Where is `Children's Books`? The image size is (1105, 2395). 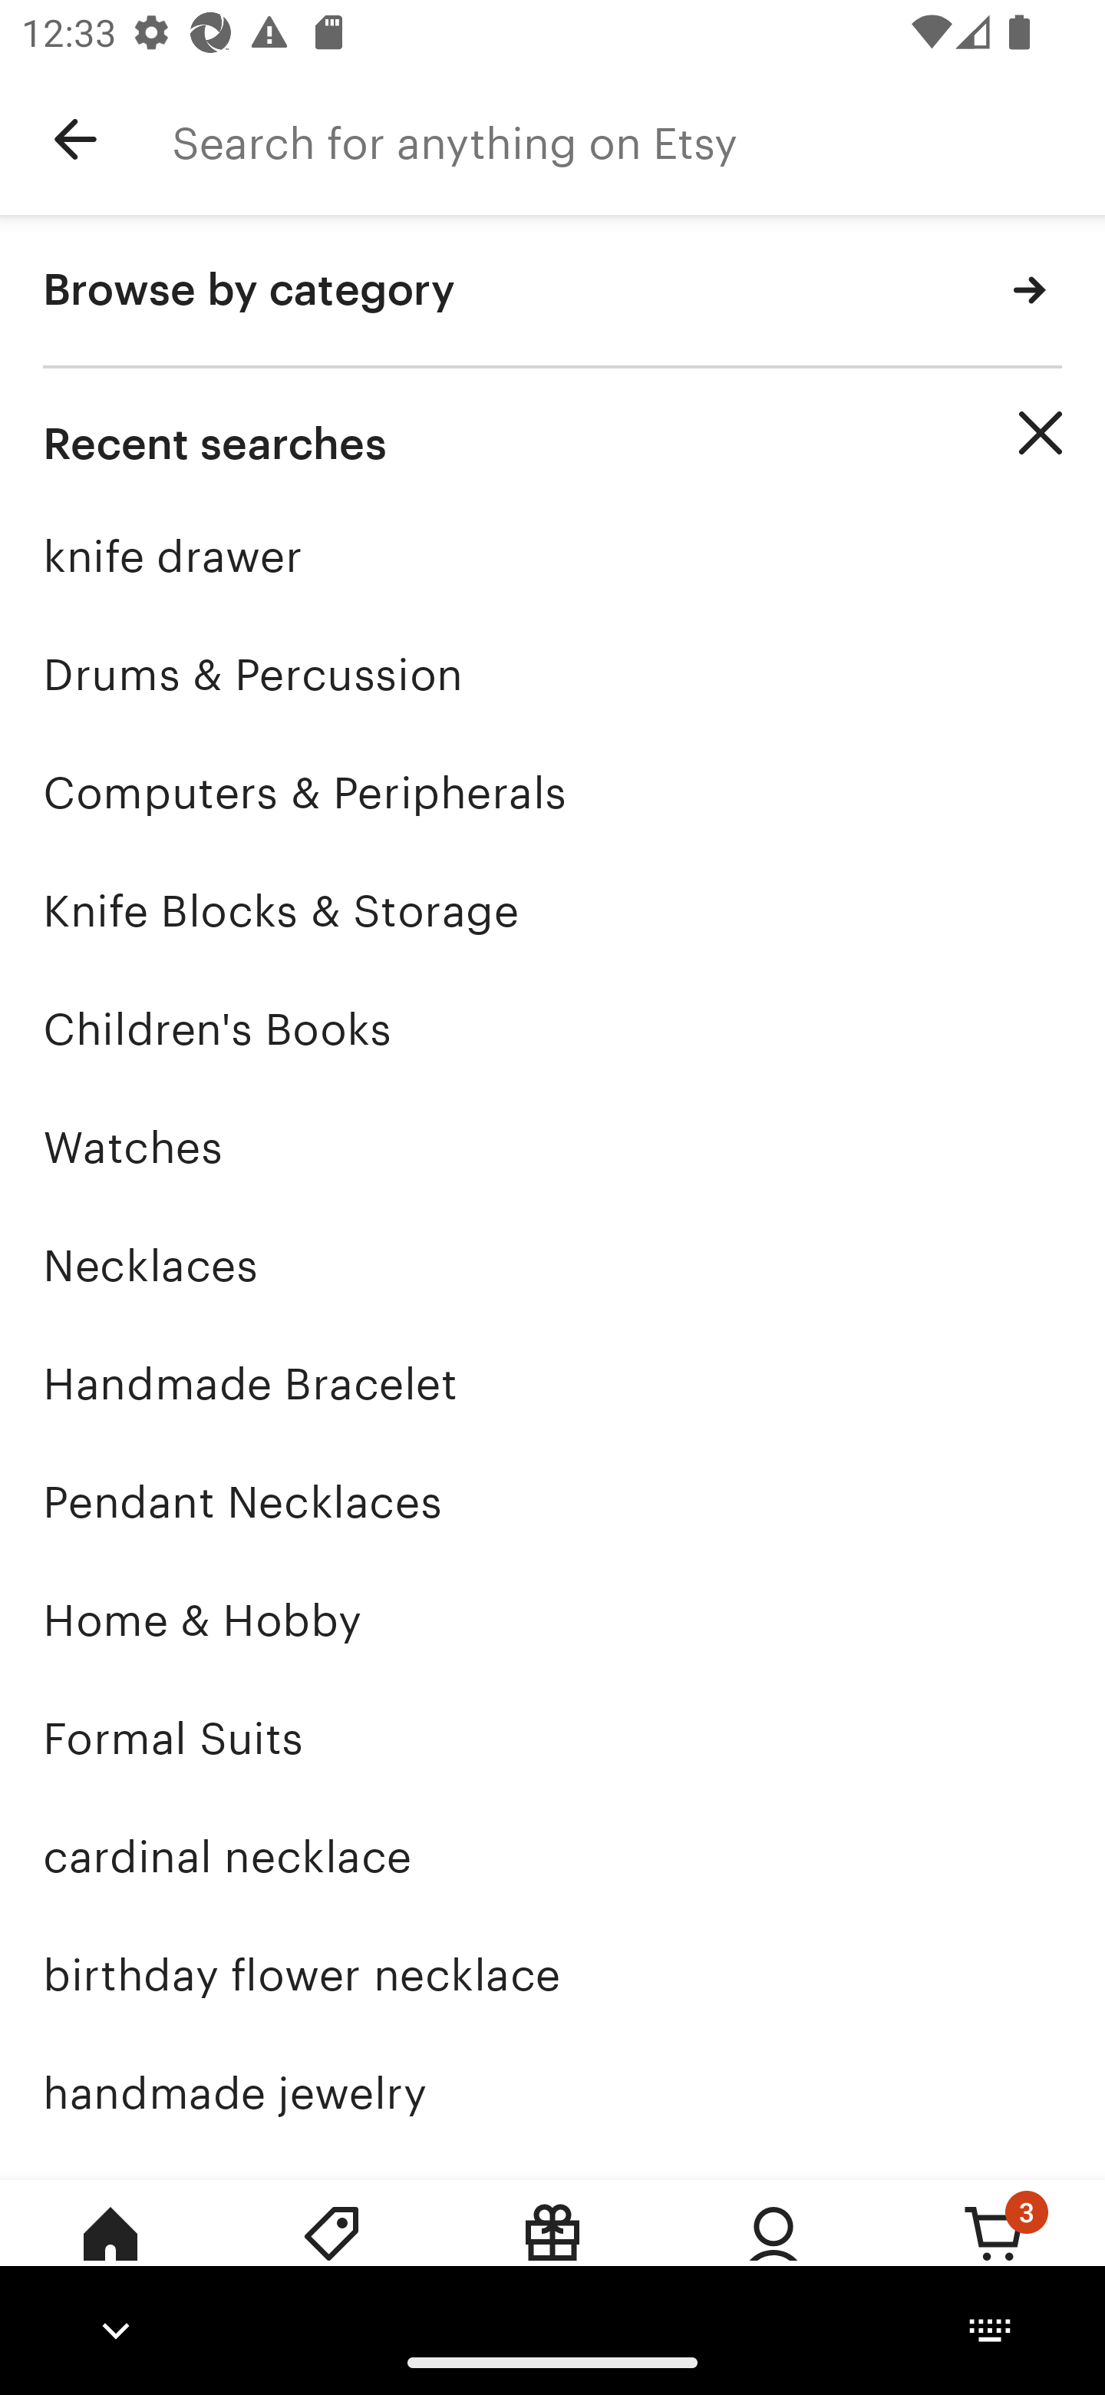 Children's Books is located at coordinates (552, 1029).